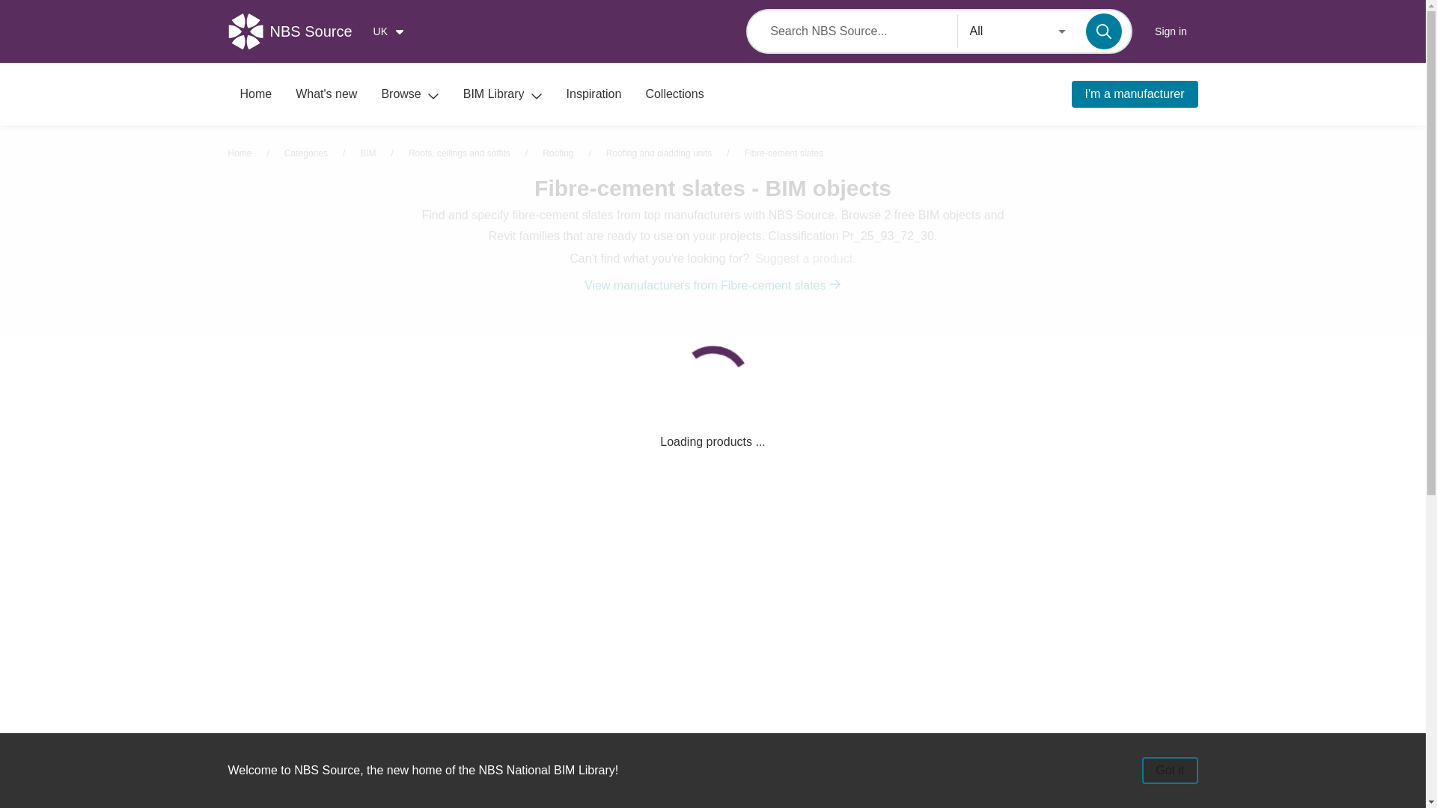 The width and height of the screenshot is (1437, 808). I want to click on Roofing, so click(558, 153).